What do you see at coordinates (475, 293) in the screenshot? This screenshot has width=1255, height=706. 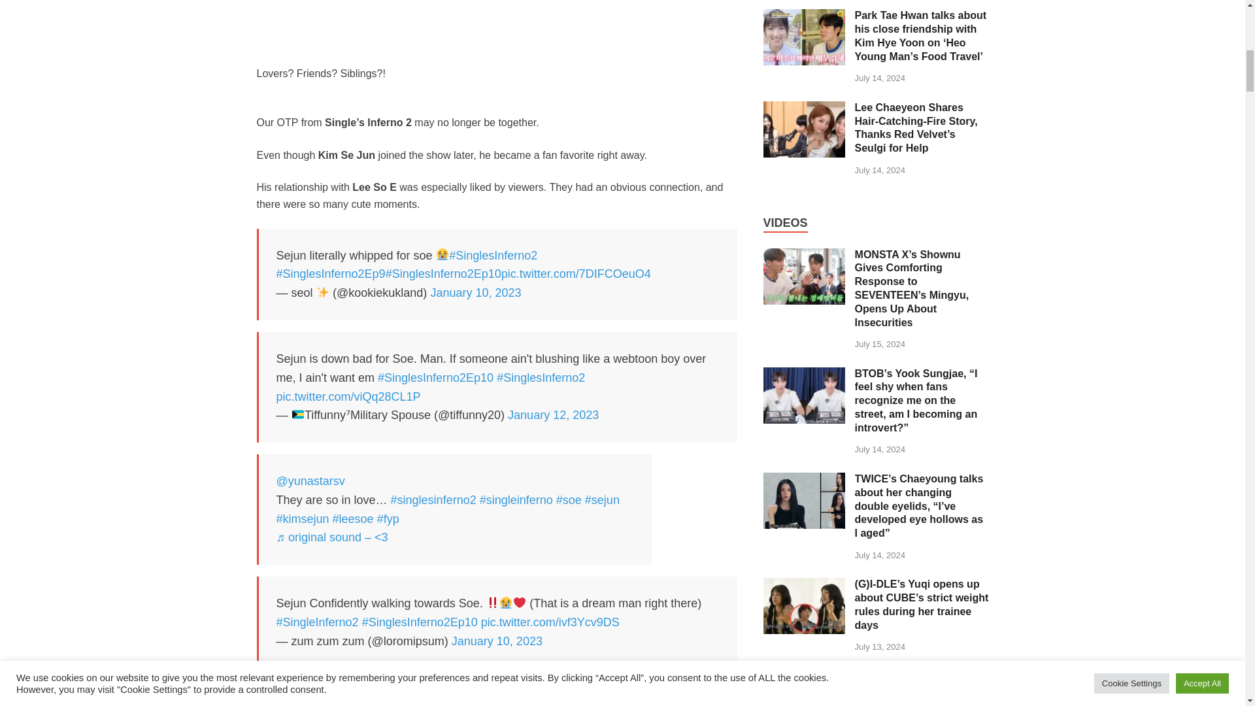 I see `January 10, 2023` at bounding box center [475, 293].